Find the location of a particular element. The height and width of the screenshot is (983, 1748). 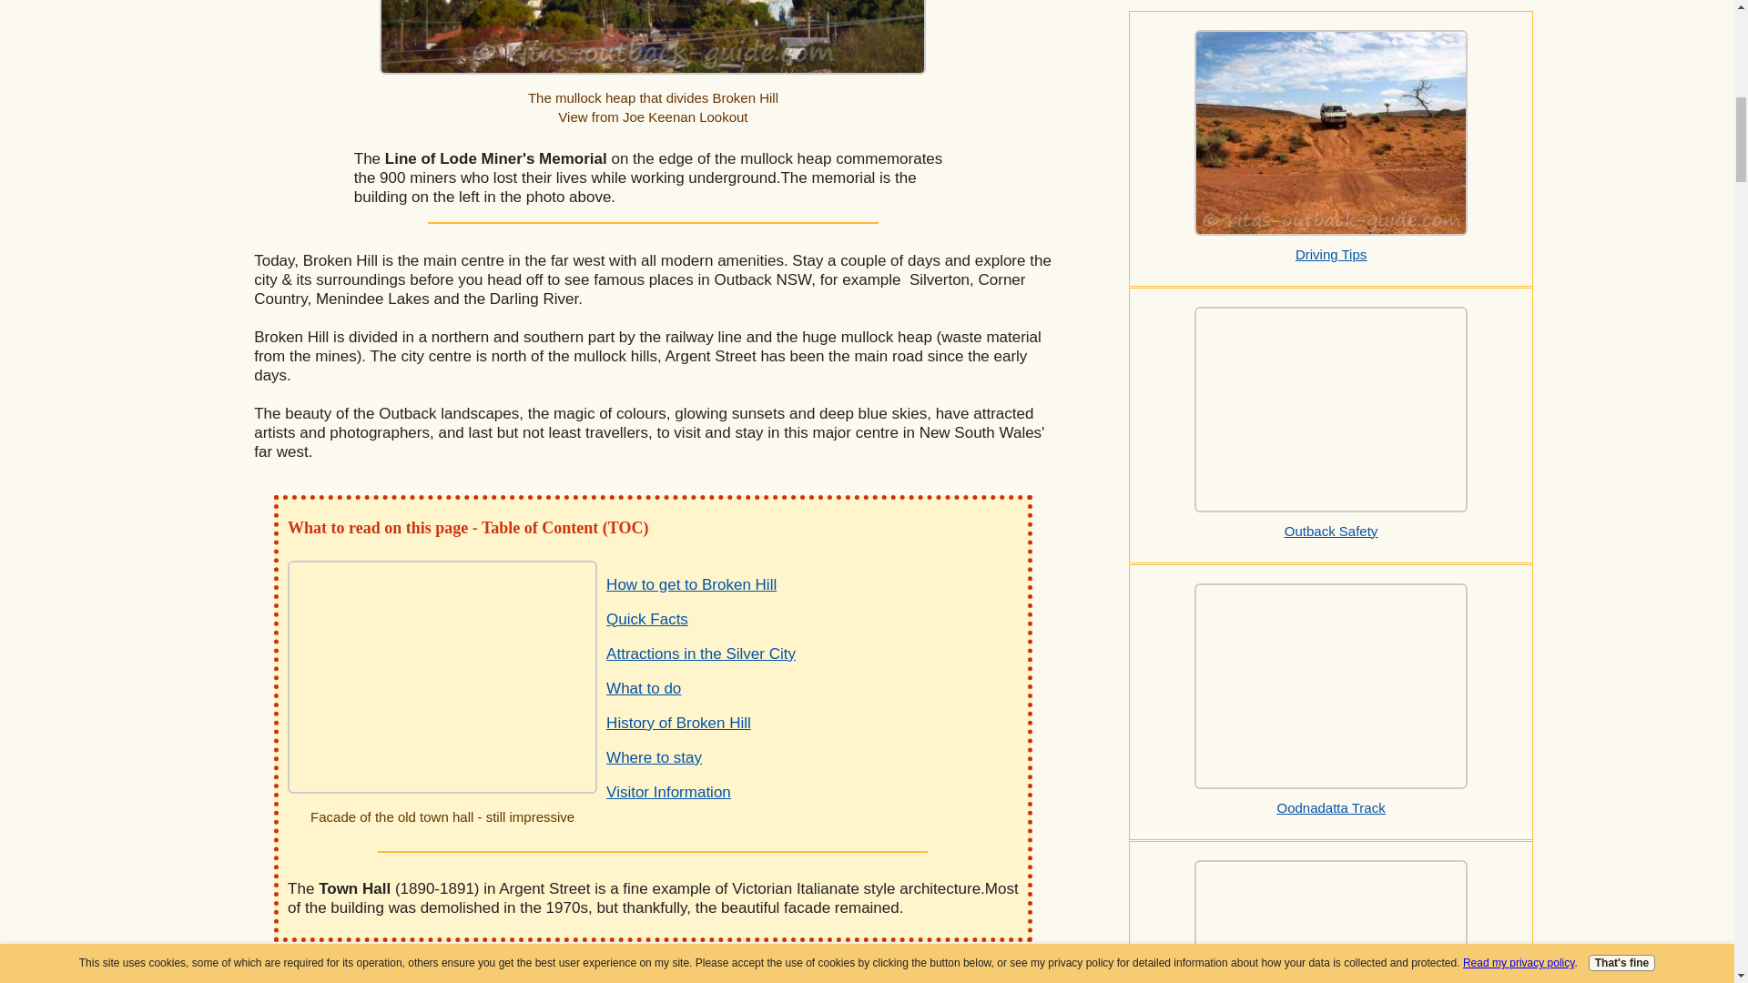

Only the facade remains of the once impressive town hall is located at coordinates (442, 676).